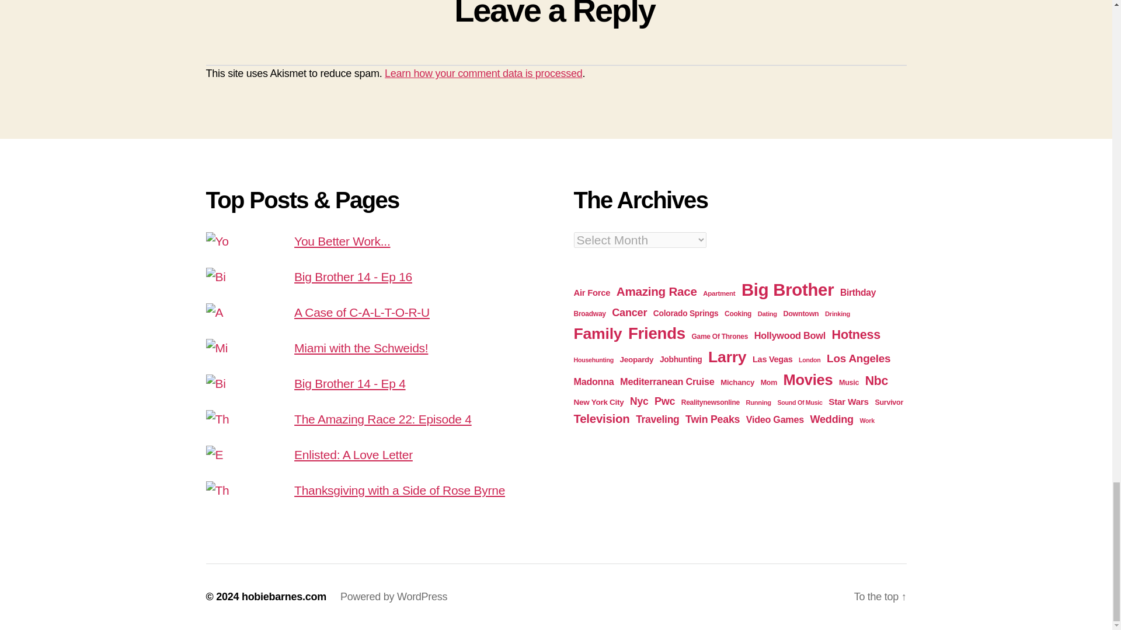 This screenshot has width=1121, height=630. What do you see at coordinates (361, 311) in the screenshot?
I see `A Case of C-A-L-T-O-R-U` at bounding box center [361, 311].